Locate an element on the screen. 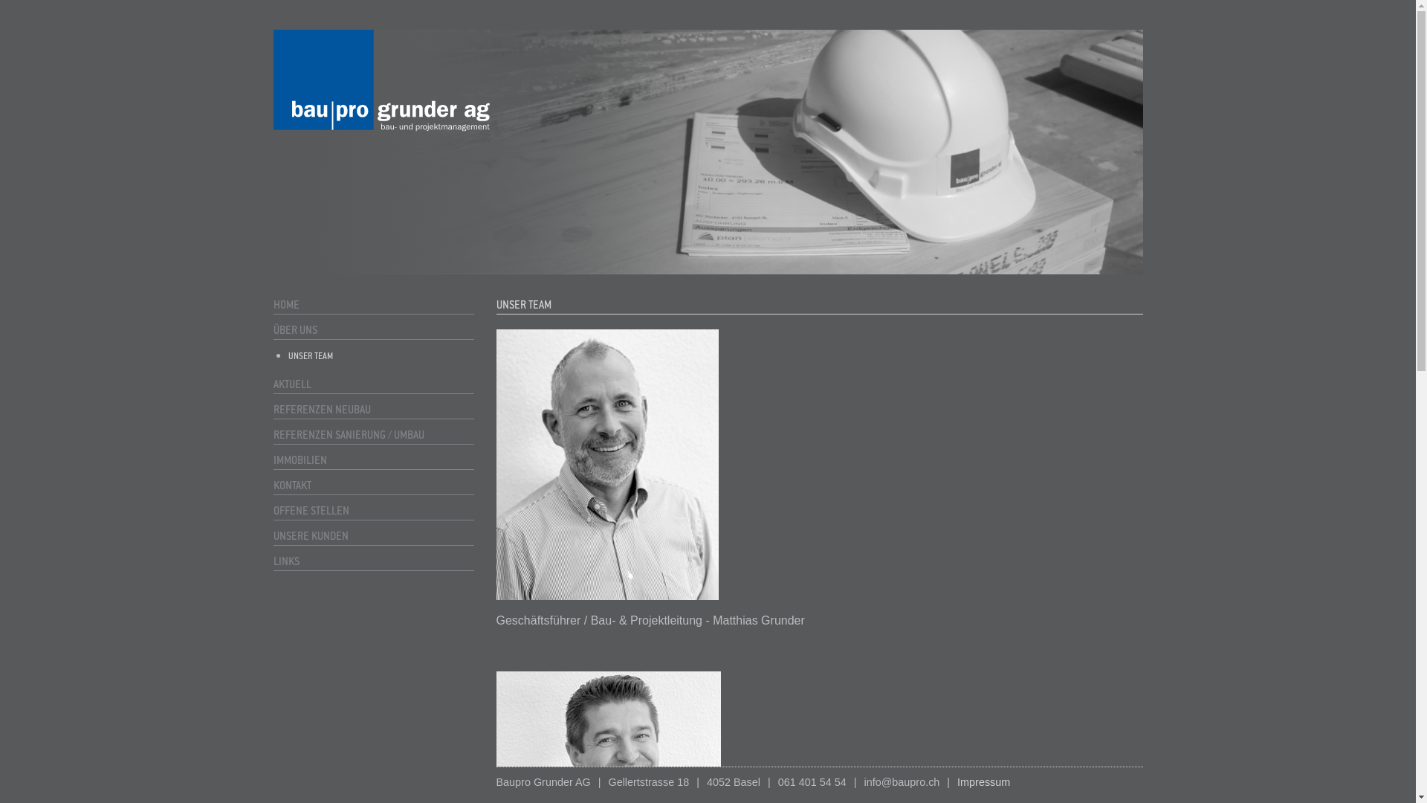 Image resolution: width=1427 pixels, height=803 pixels. REFERENZEN SANIERUNG / UMBAU is located at coordinates (374, 435).